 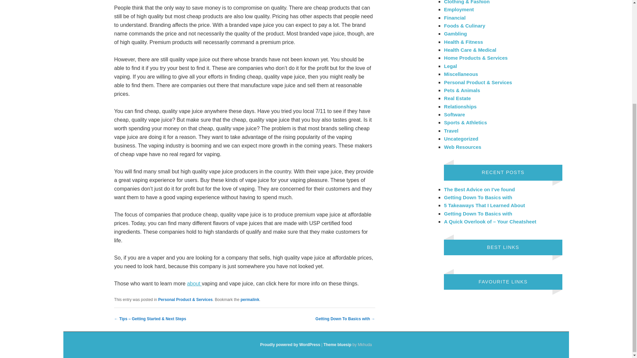 I want to click on Mkhuda, so click(x=337, y=344).